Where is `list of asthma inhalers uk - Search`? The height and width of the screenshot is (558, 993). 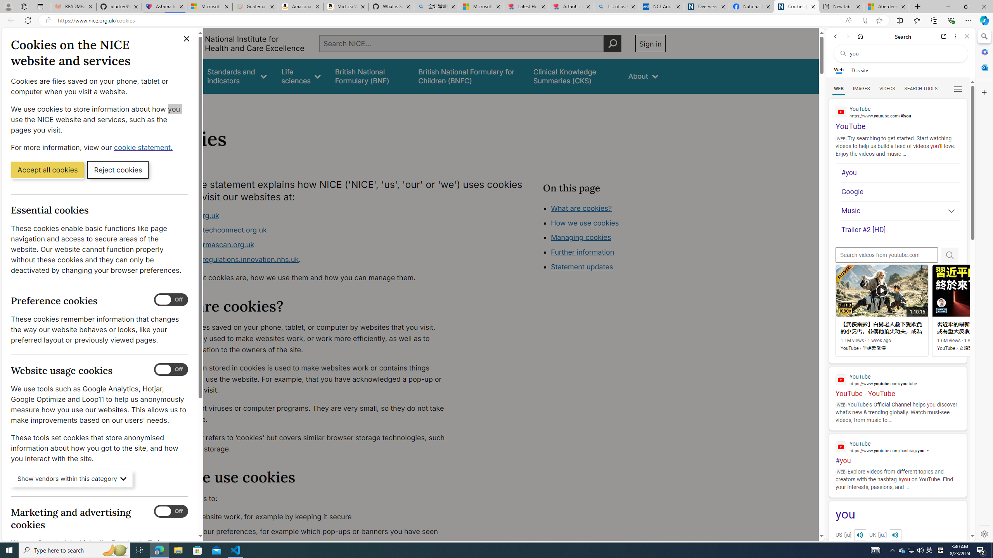 list of asthma inhalers uk - Search is located at coordinates (617, 7).